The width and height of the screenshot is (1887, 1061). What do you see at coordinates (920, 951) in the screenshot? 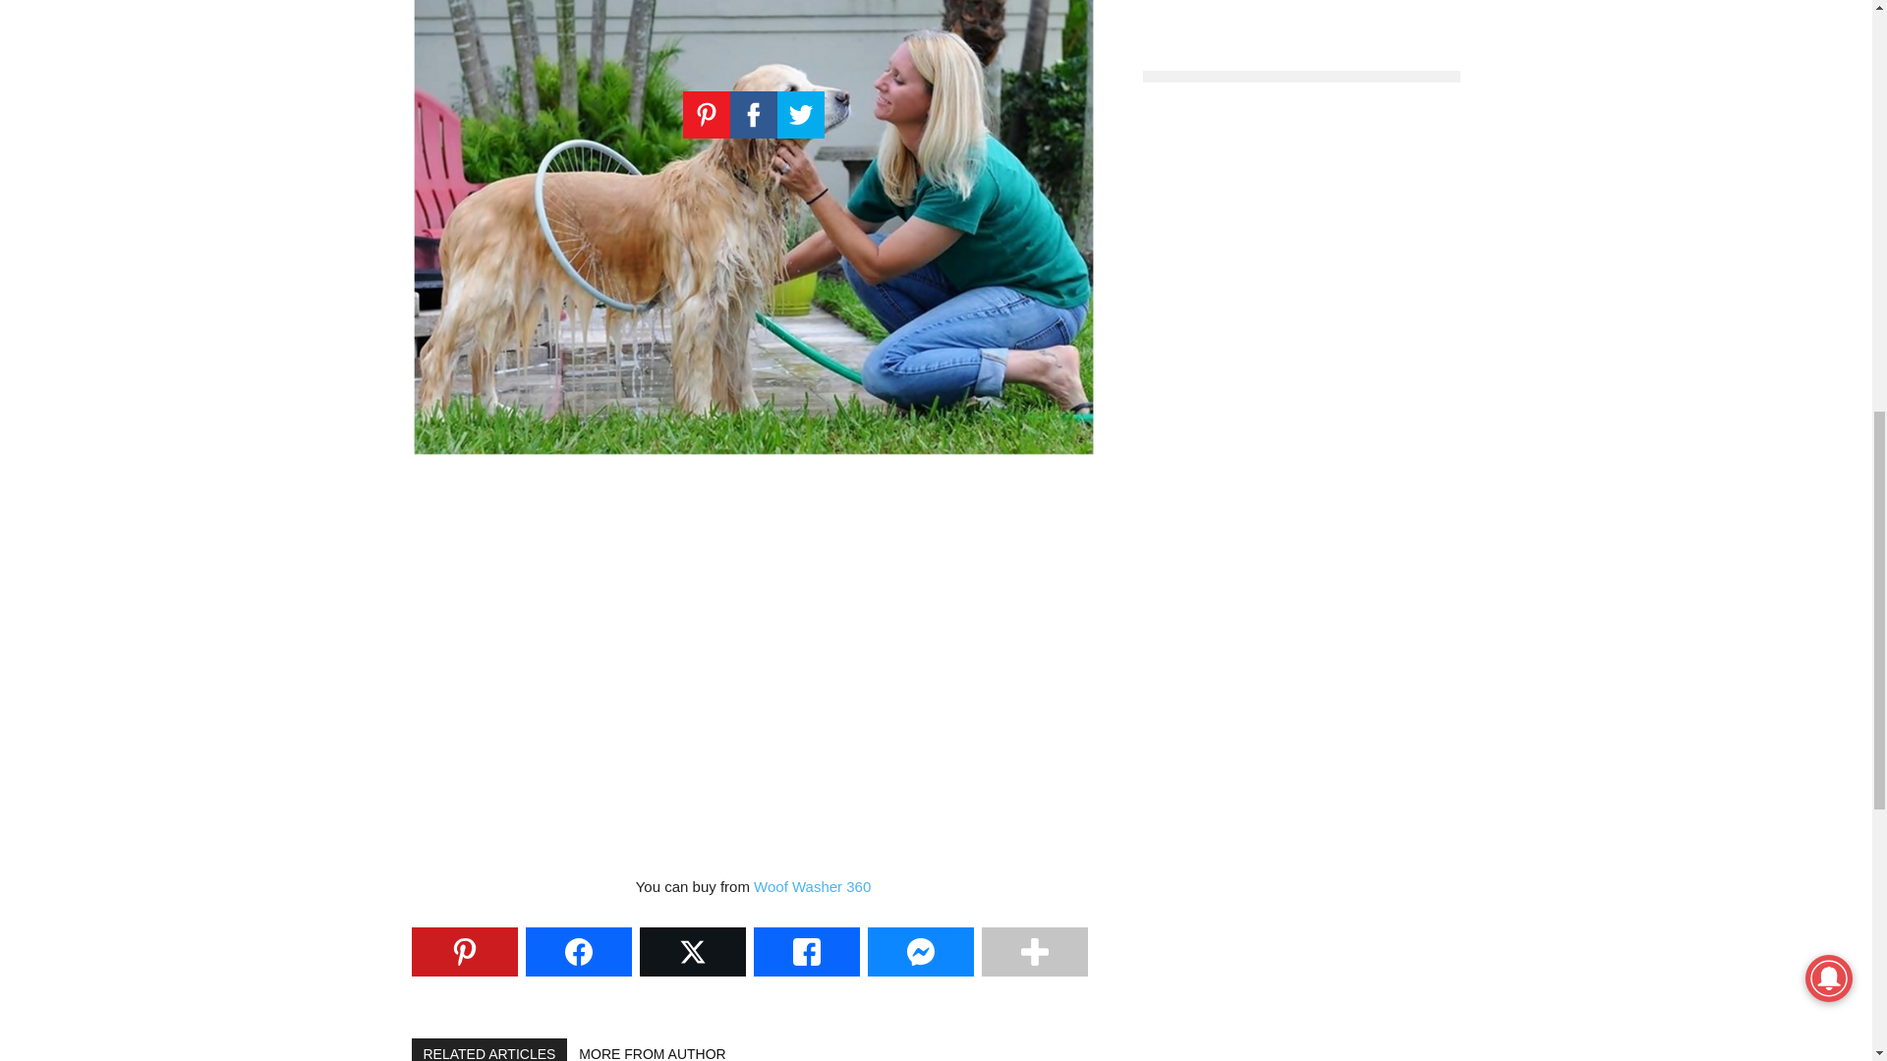
I see `Share on Facebook Messenger` at bounding box center [920, 951].